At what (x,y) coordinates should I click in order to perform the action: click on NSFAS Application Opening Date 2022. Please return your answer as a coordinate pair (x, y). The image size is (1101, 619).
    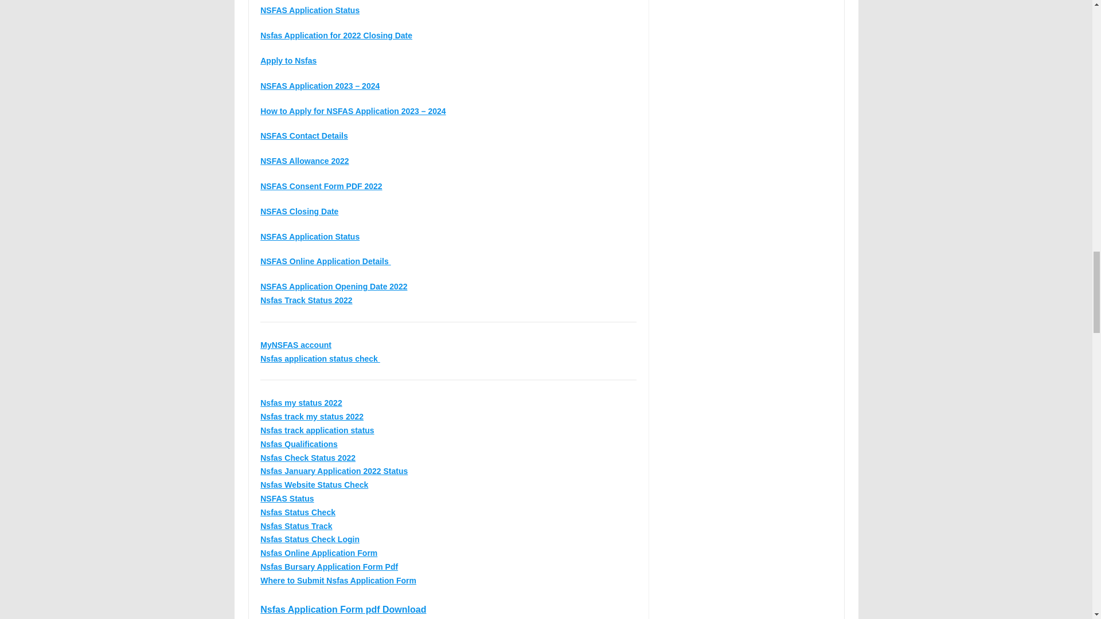
    Looking at the image, I should click on (334, 287).